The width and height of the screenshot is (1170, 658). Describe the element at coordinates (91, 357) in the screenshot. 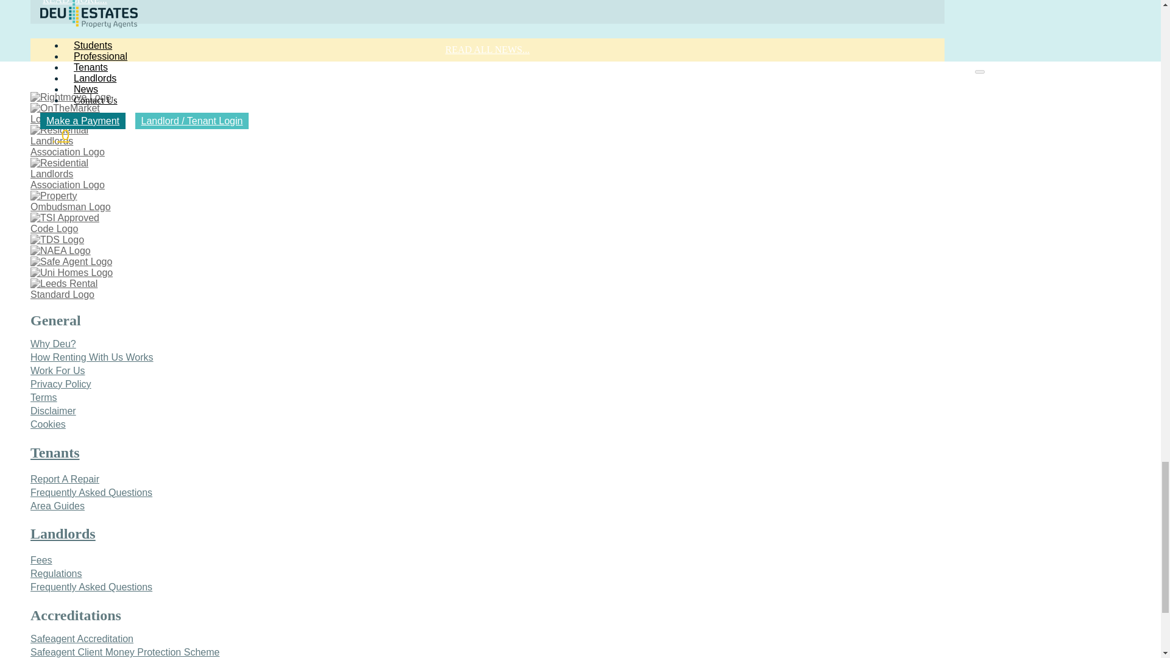

I see `How Renting With Us Works` at that location.